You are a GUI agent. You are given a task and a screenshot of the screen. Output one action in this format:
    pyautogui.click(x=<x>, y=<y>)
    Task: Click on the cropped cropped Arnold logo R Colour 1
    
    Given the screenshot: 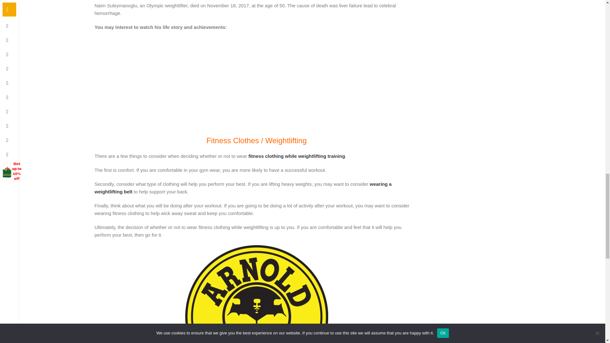 What is the action you would take?
    pyautogui.click(x=256, y=294)
    